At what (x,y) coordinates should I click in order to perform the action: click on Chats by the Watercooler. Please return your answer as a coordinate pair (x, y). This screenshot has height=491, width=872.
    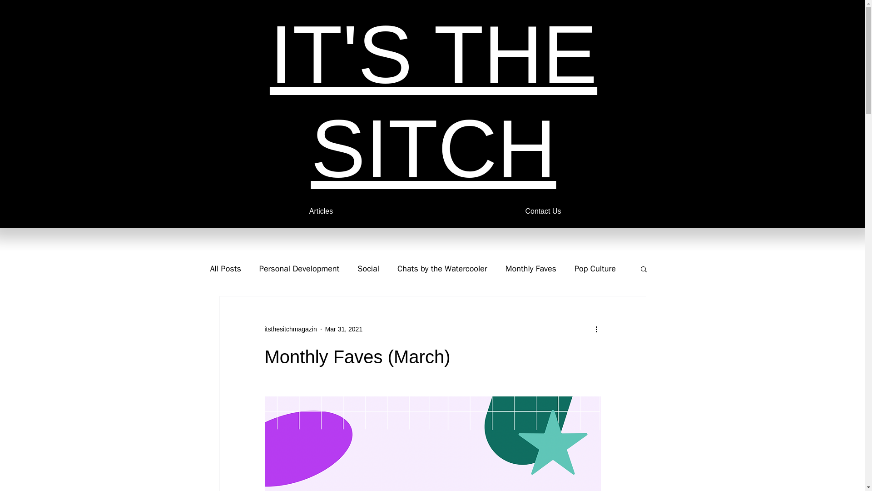
    Looking at the image, I should click on (442, 268).